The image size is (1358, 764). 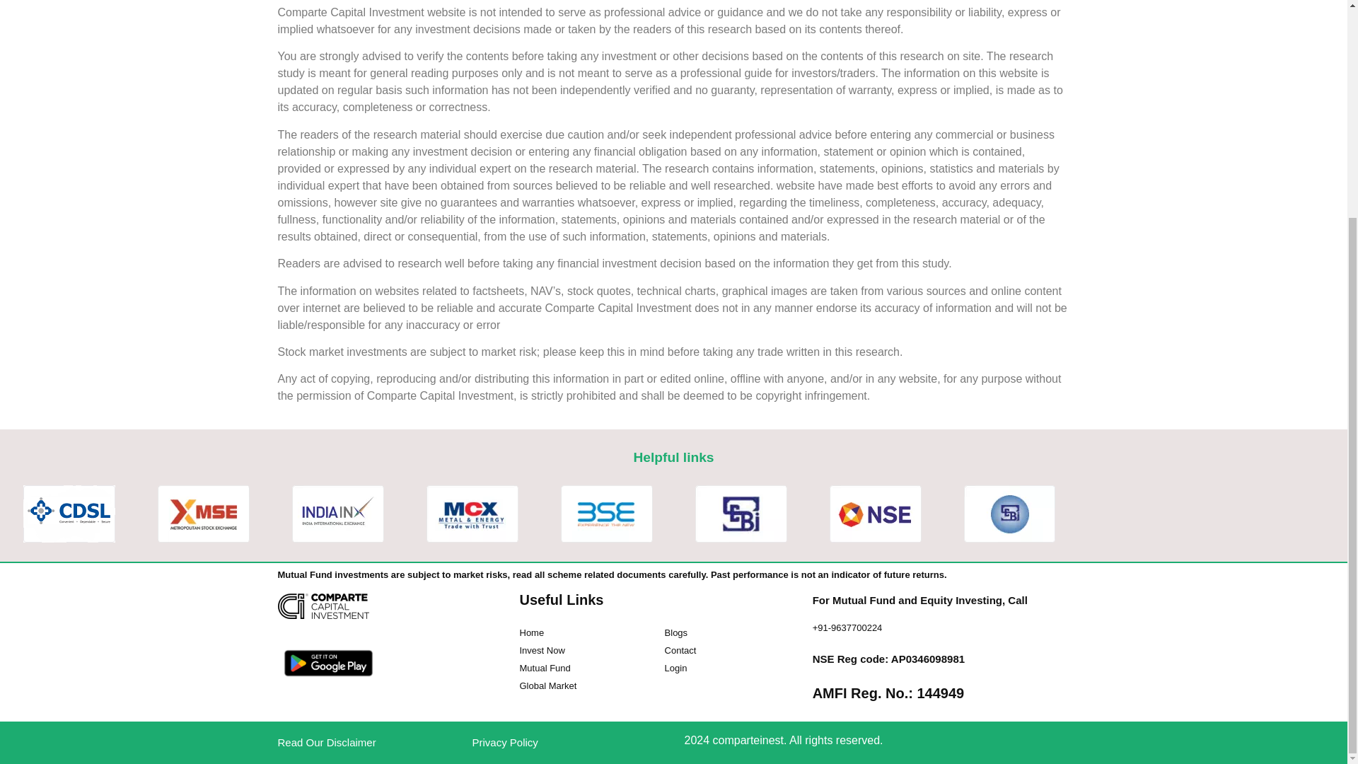 What do you see at coordinates (326, 743) in the screenshot?
I see `Read Our Disclaimer` at bounding box center [326, 743].